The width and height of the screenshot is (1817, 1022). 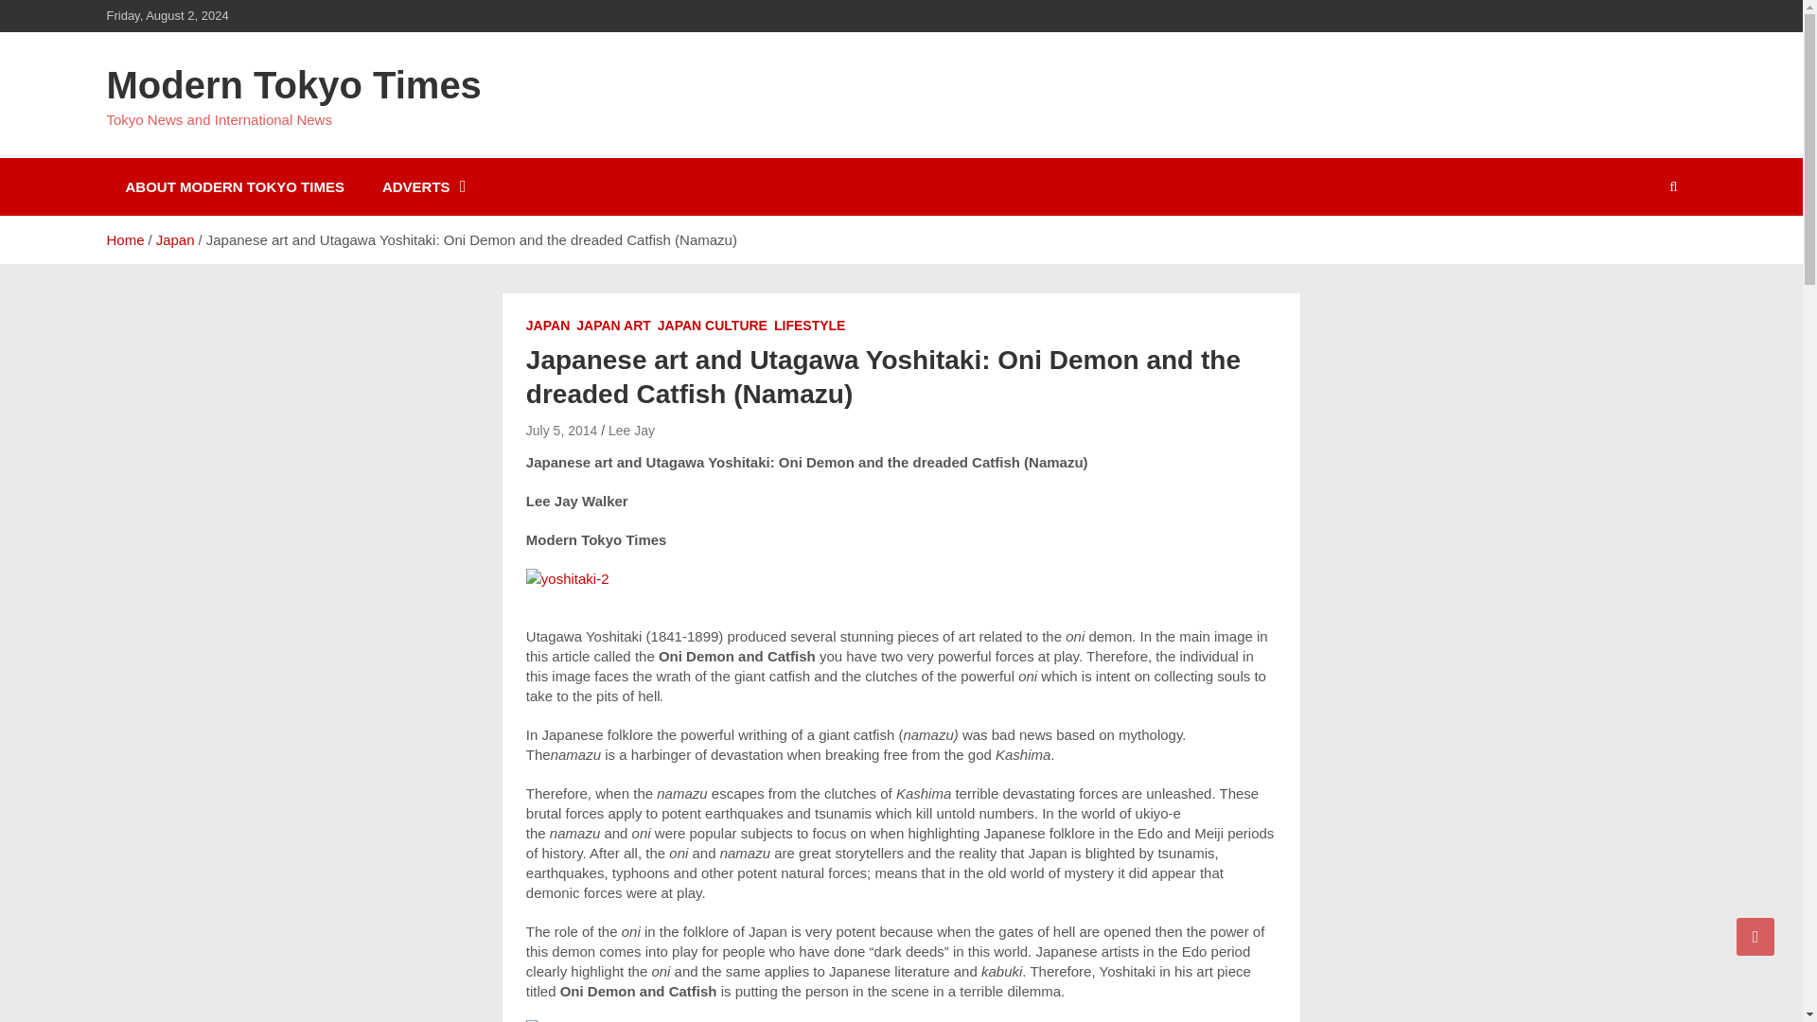 What do you see at coordinates (124, 240) in the screenshot?
I see `Home` at bounding box center [124, 240].